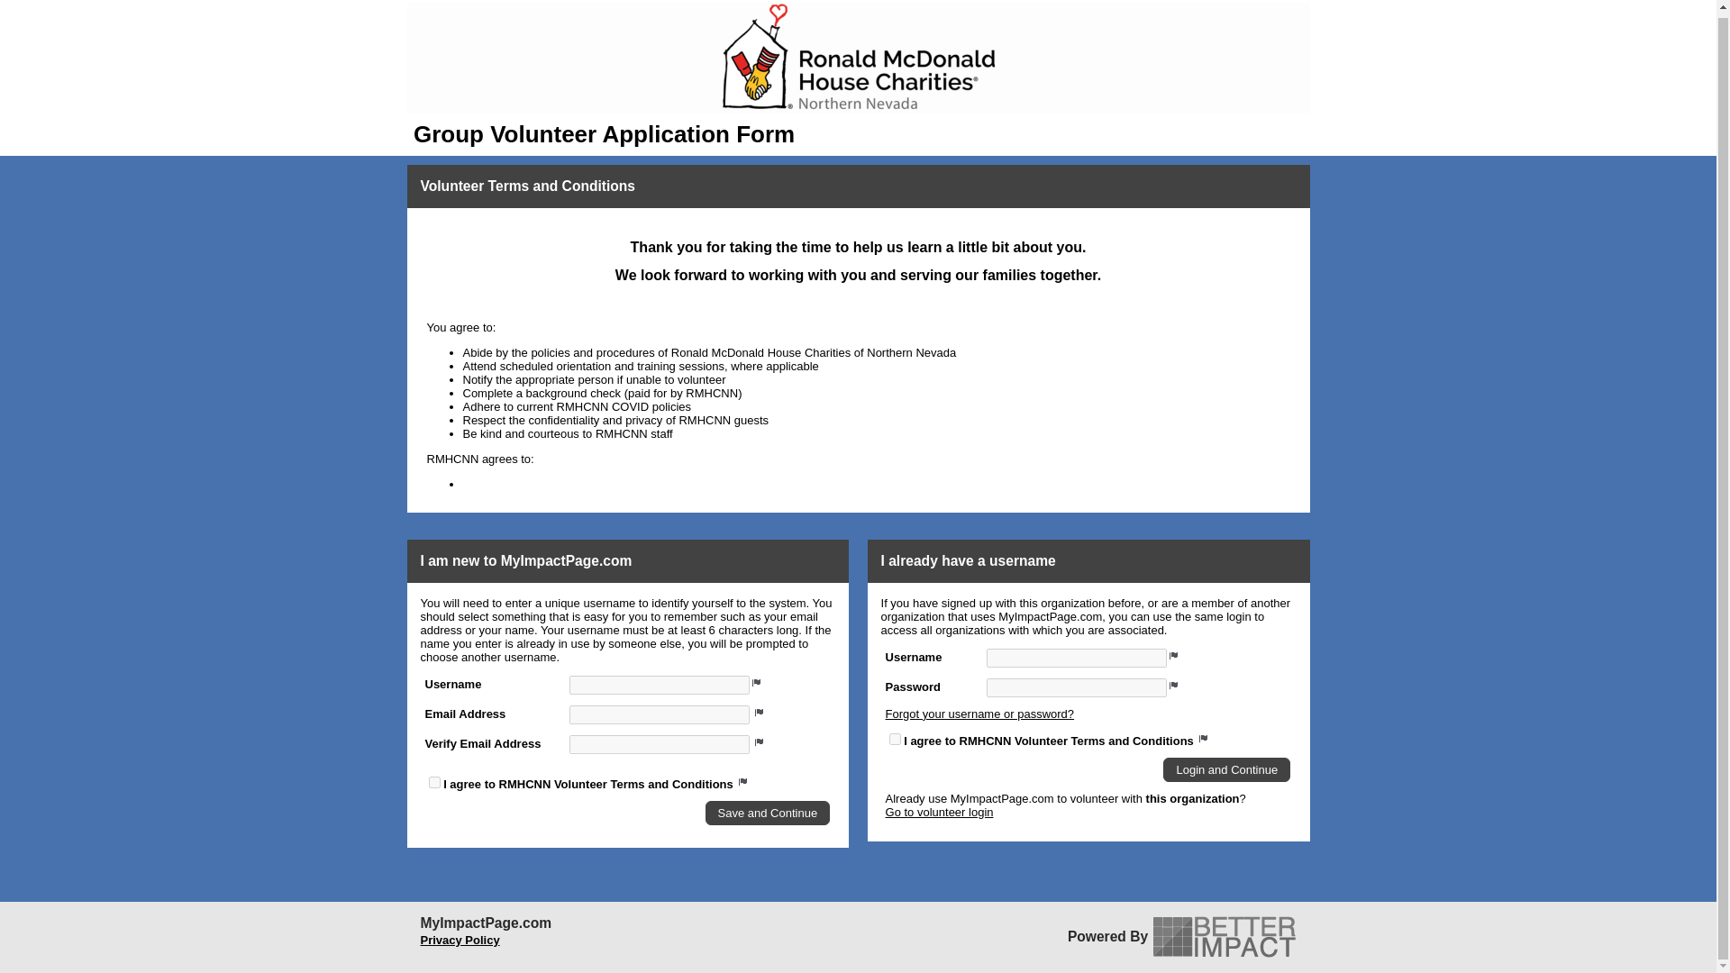 Image resolution: width=1730 pixels, height=973 pixels. Describe the element at coordinates (460, 939) in the screenshot. I see `Privacy Policy` at that location.